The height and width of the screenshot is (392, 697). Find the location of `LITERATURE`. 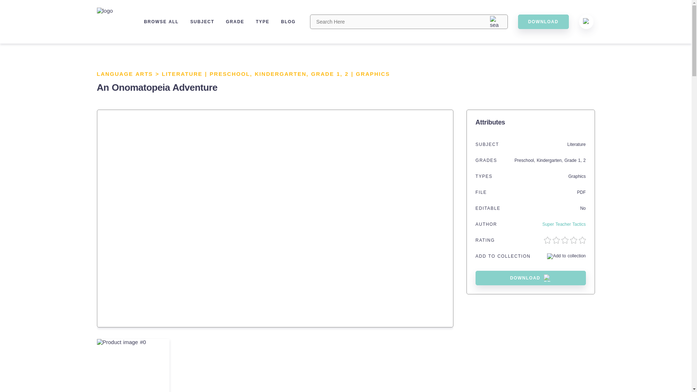

LITERATURE is located at coordinates (182, 74).